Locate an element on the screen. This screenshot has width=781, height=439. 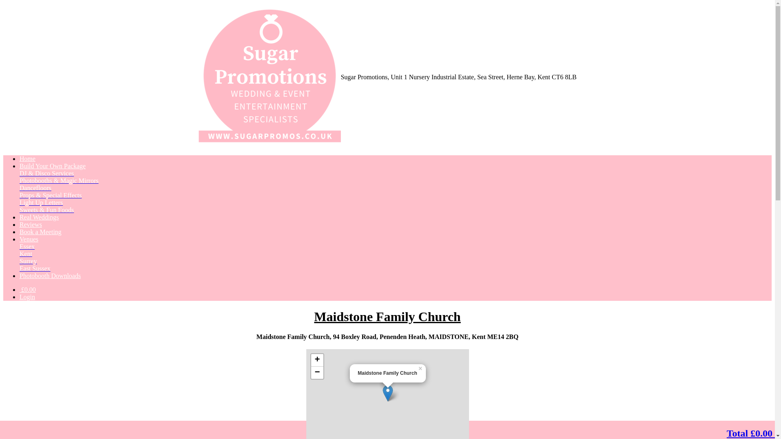
Light Up Letters is located at coordinates (41, 202).